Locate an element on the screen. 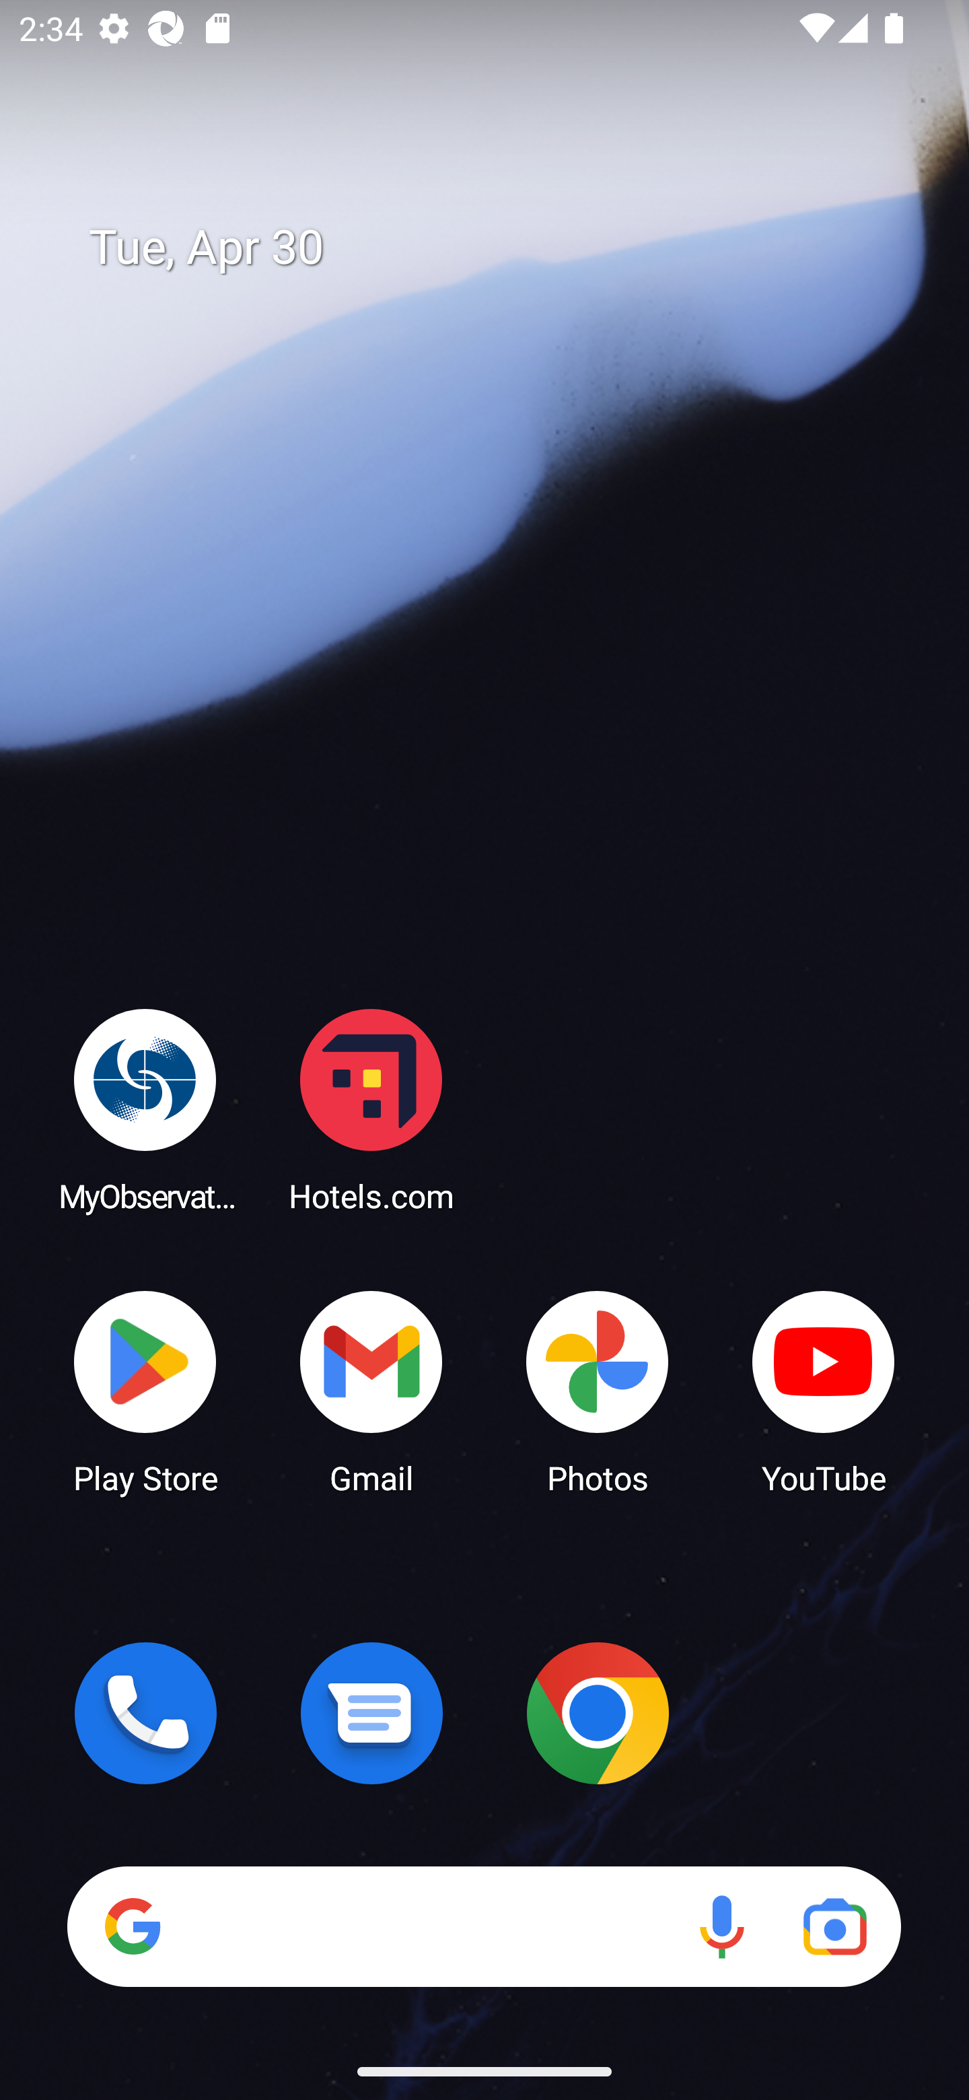 The image size is (969, 2100). Voice search is located at coordinates (721, 1926).